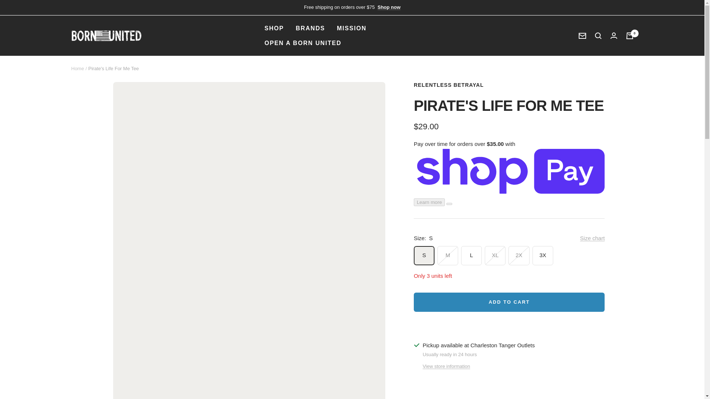 The width and height of the screenshot is (710, 399). What do you see at coordinates (592, 238) in the screenshot?
I see `Size chart` at bounding box center [592, 238].